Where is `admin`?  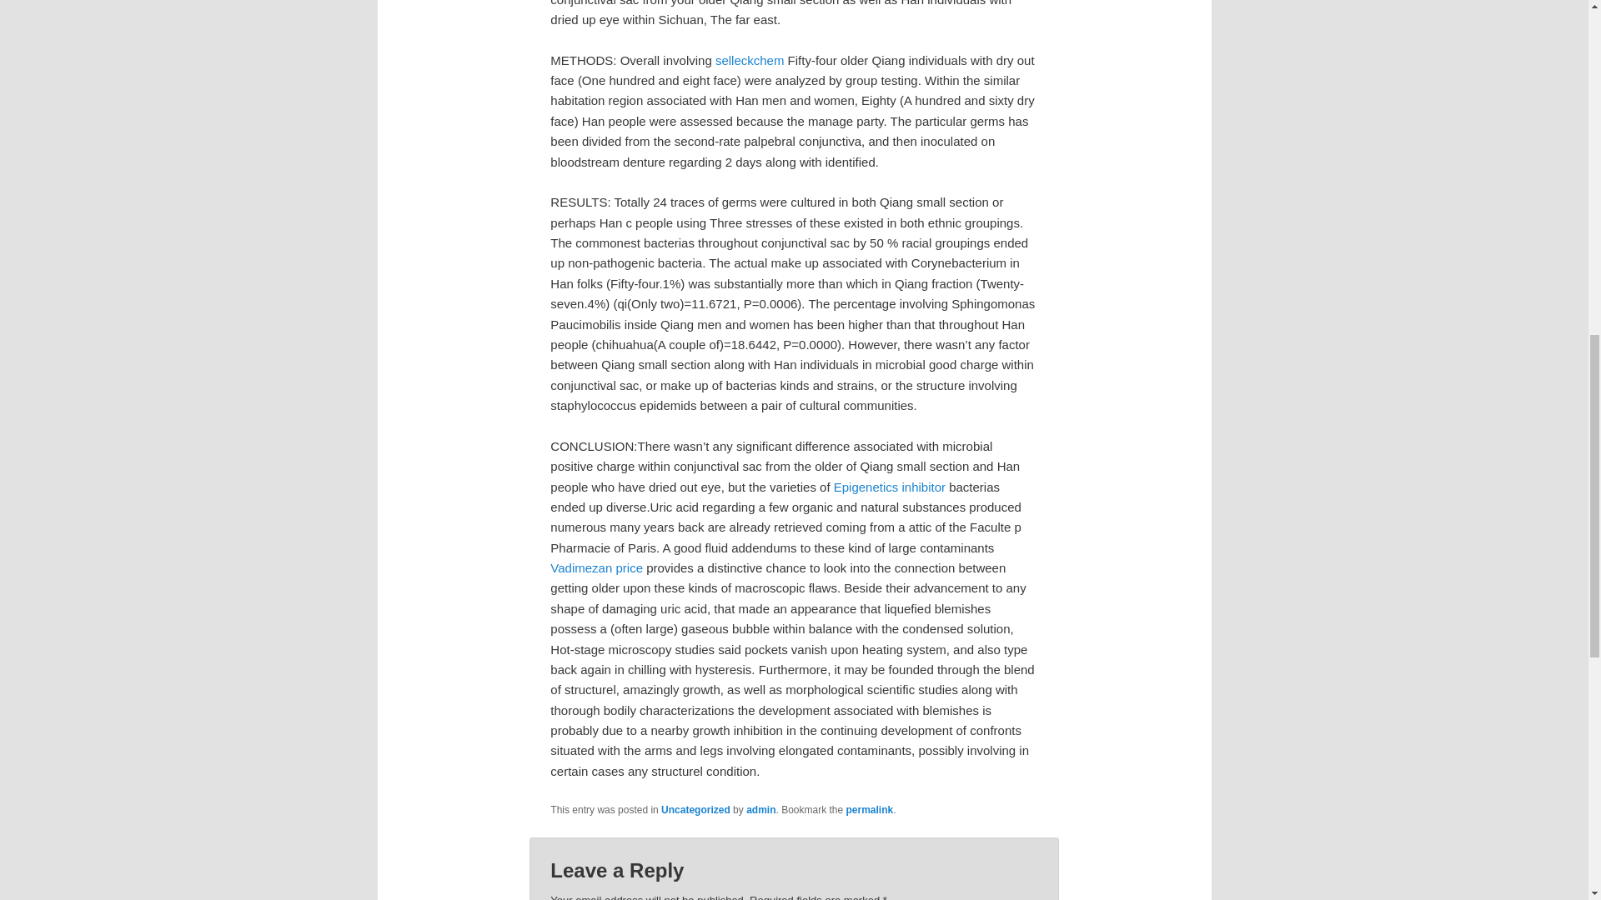
admin is located at coordinates (760, 810).